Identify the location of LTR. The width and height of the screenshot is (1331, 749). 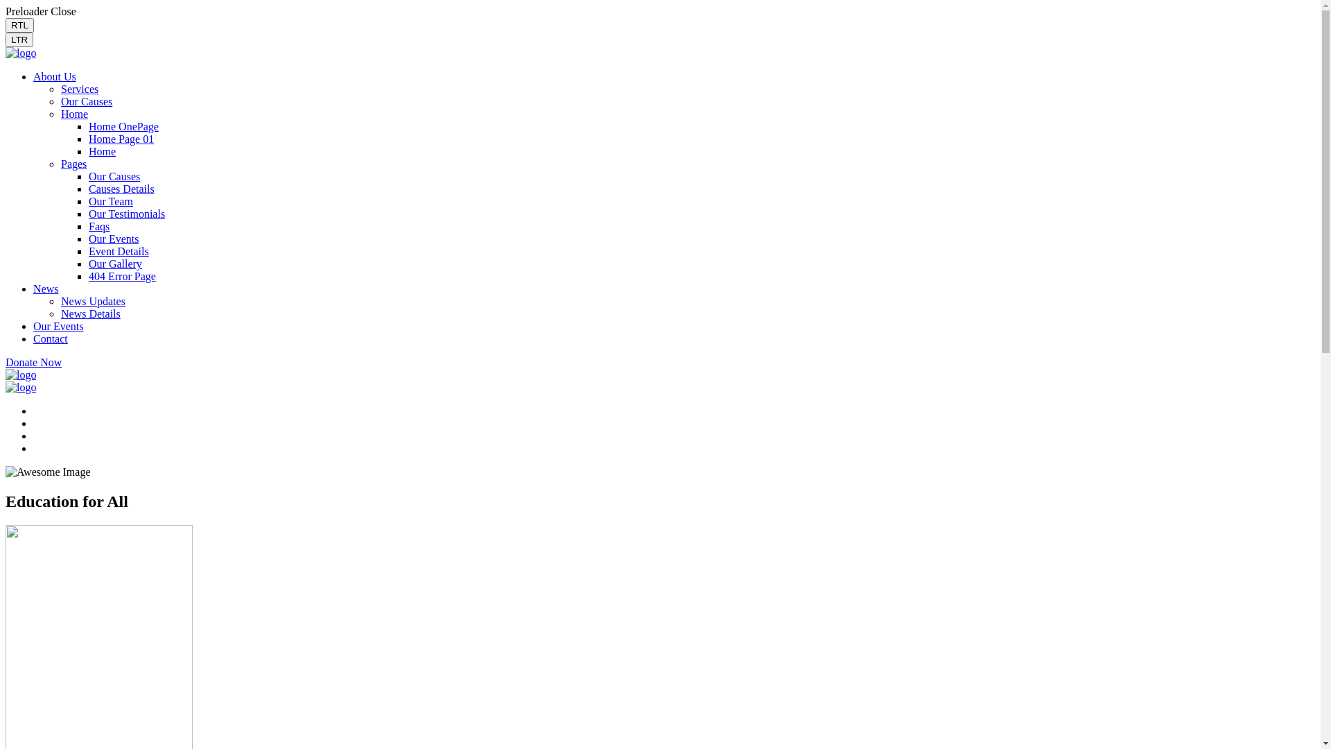
(19, 40).